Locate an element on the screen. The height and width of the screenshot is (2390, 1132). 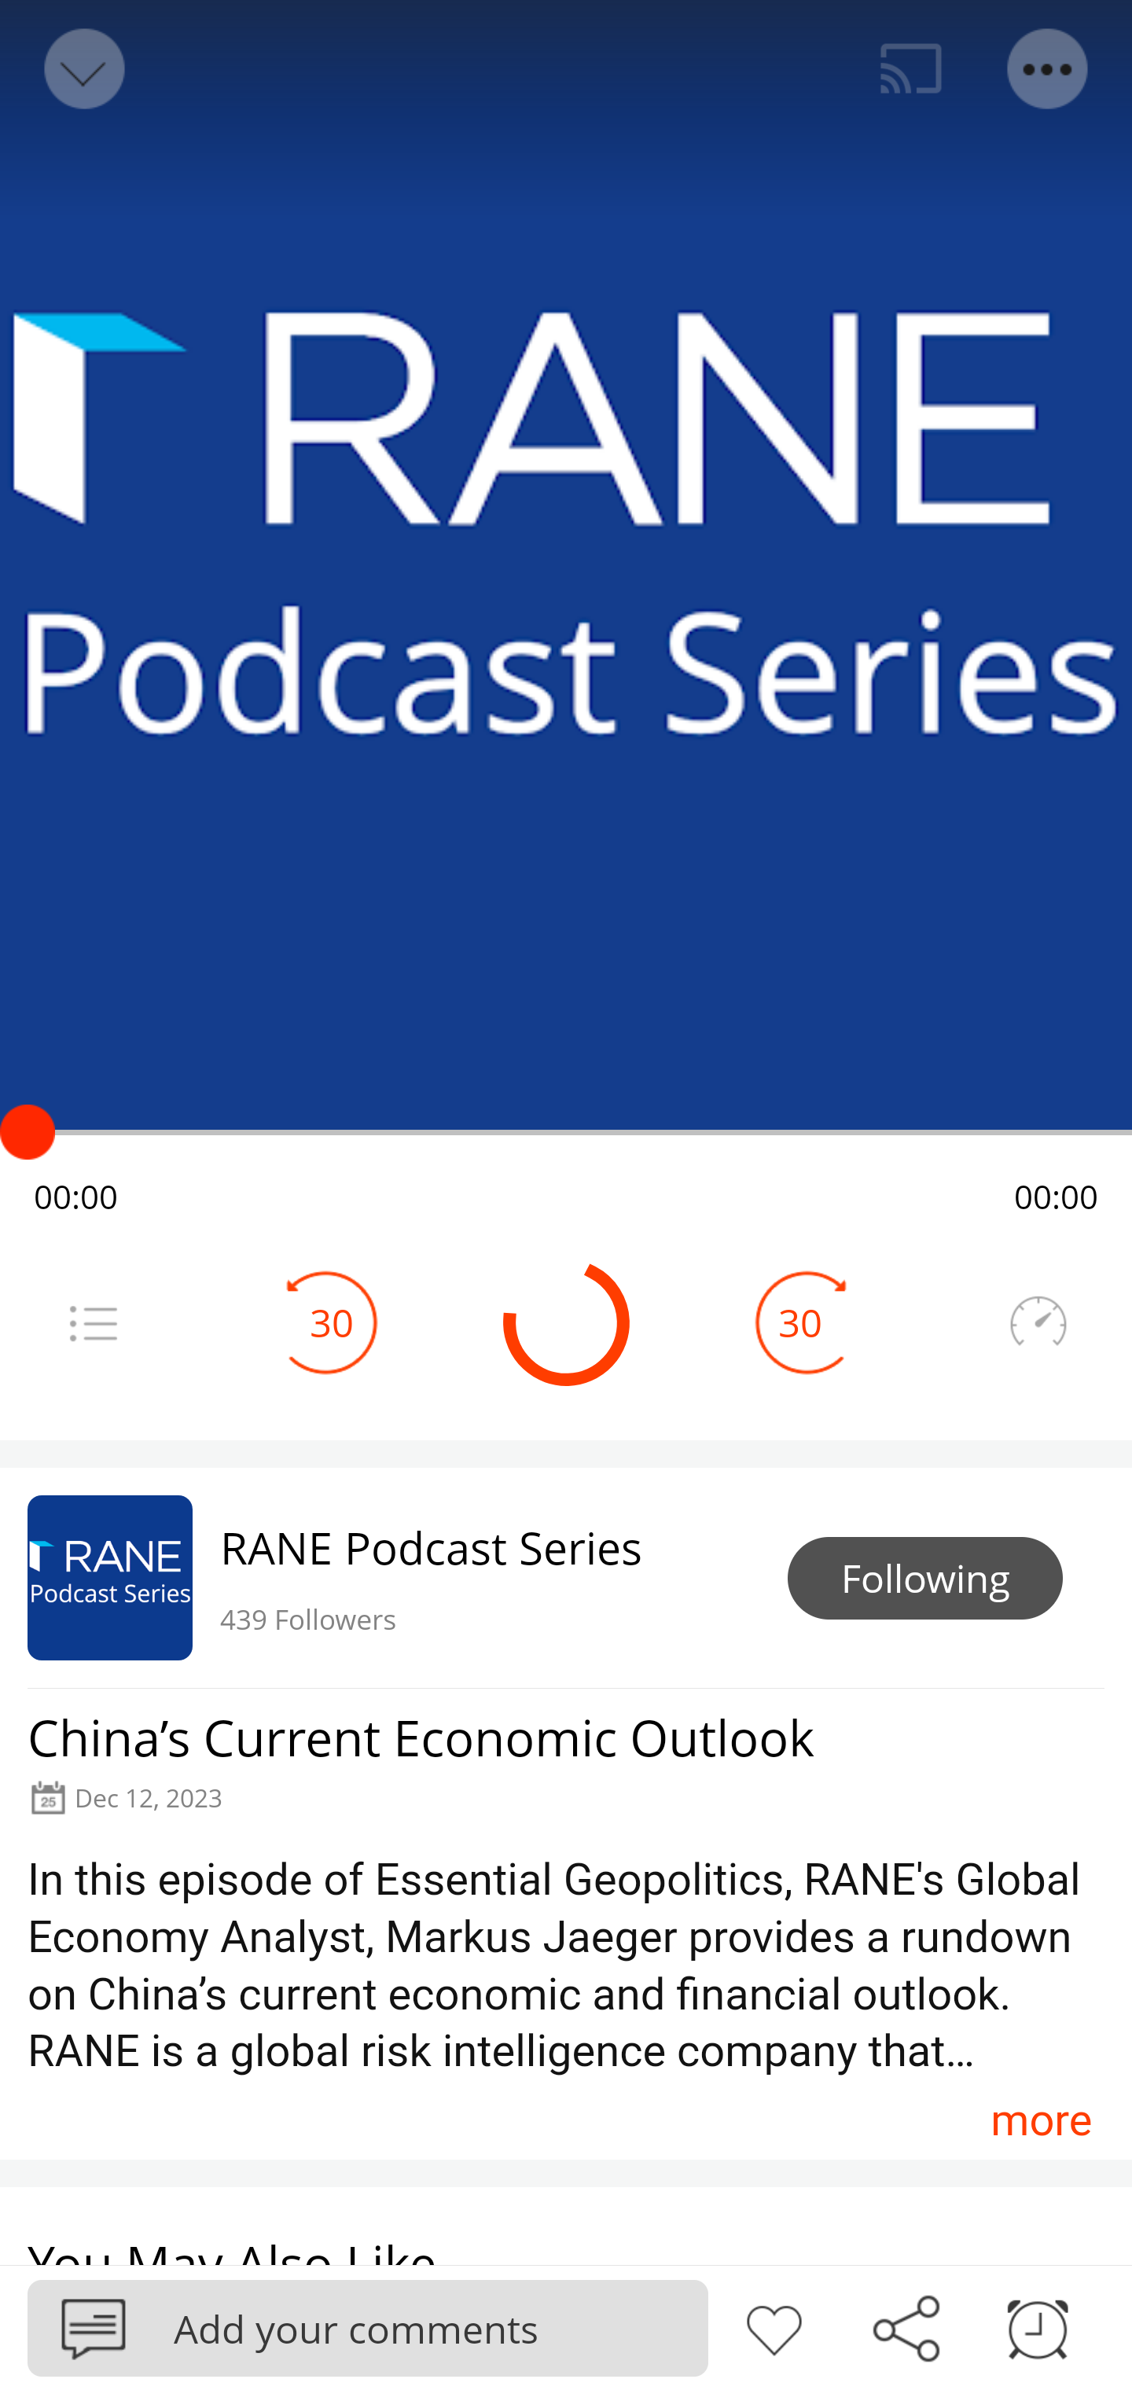
Menu is located at coordinates (1049, 69).